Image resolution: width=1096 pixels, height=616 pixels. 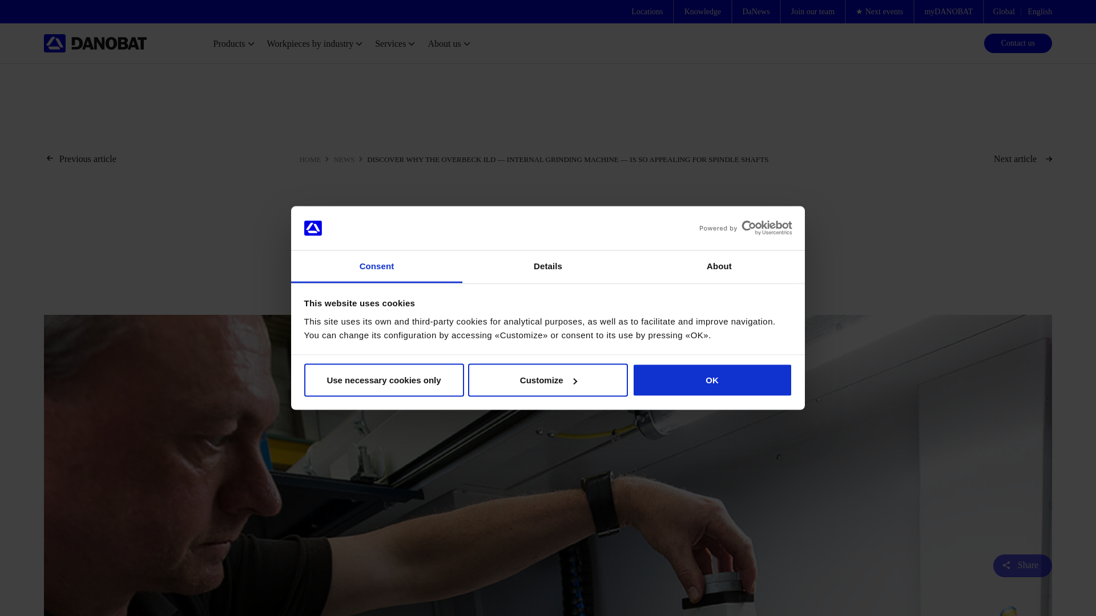 What do you see at coordinates (548, 266) in the screenshot?
I see `Details` at bounding box center [548, 266].